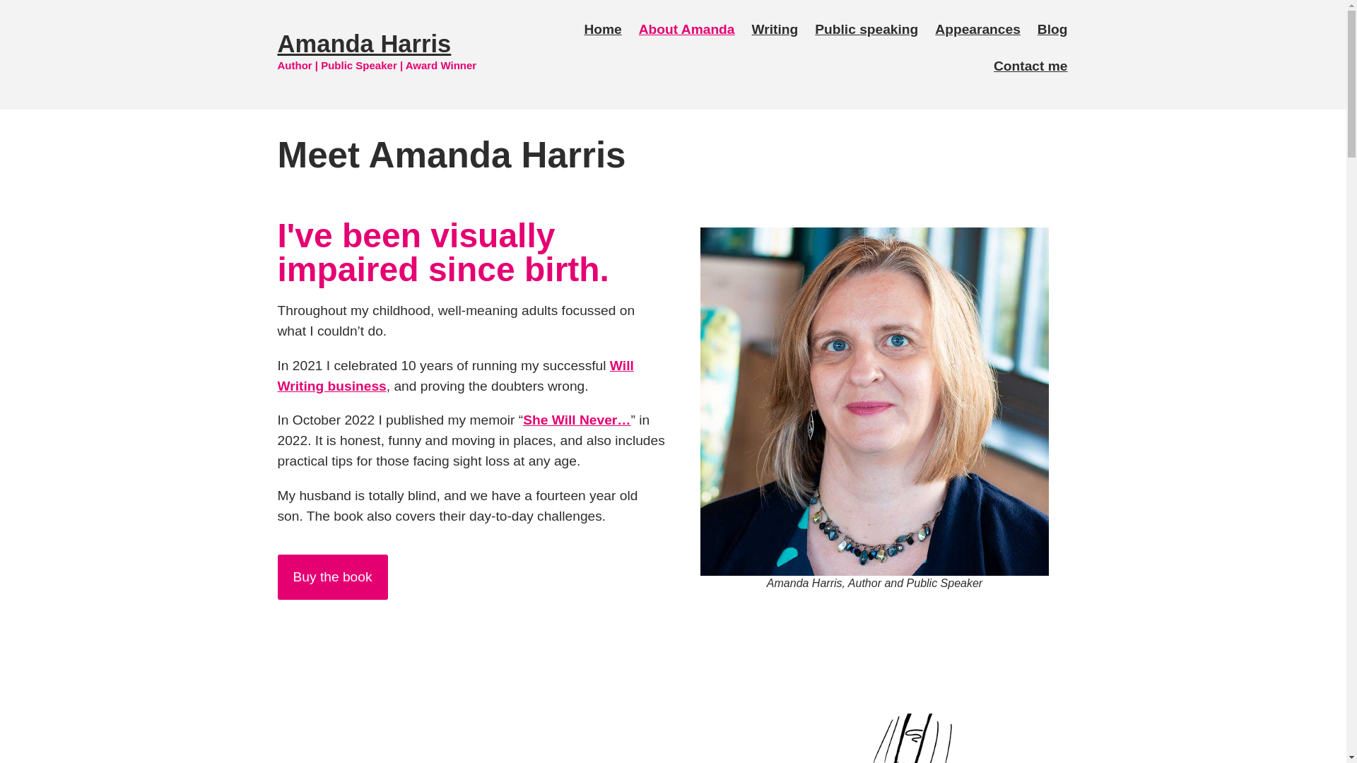 Image resolution: width=1357 pixels, height=763 pixels. Describe the element at coordinates (687, 30) in the screenshot. I see `About Amanda` at that location.